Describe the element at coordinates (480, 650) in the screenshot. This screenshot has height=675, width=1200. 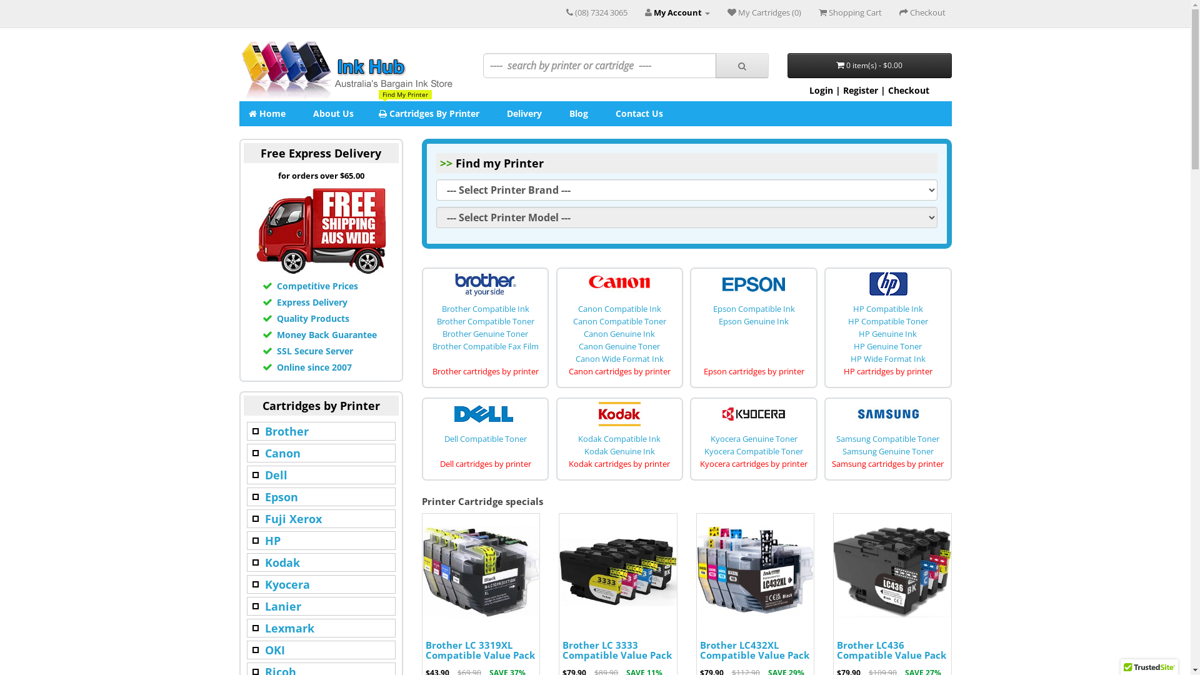
I see `Brother LC 3319XL Compatible Value Pack` at that location.